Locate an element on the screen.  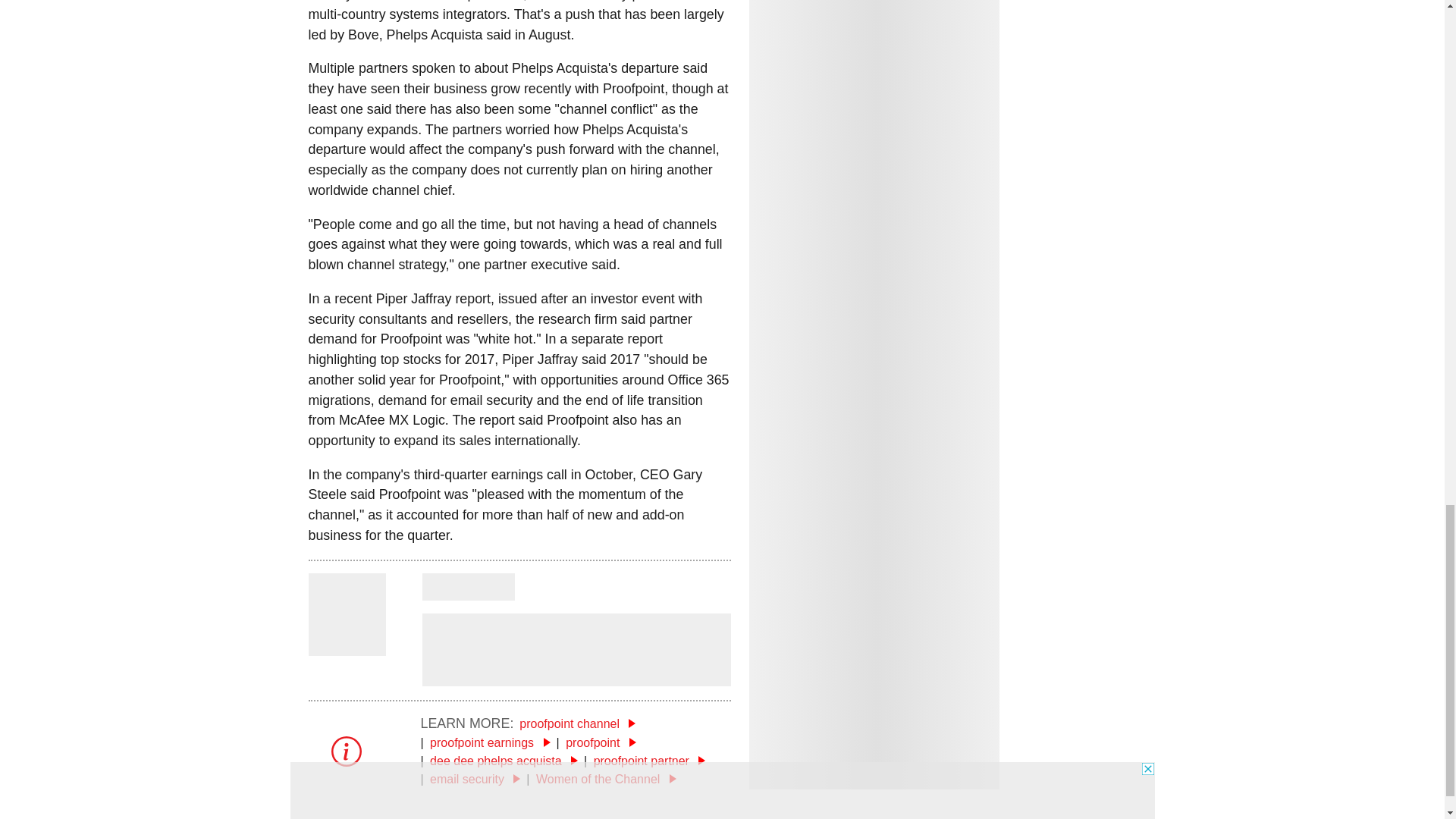
Women of the Channel is located at coordinates (606, 779).